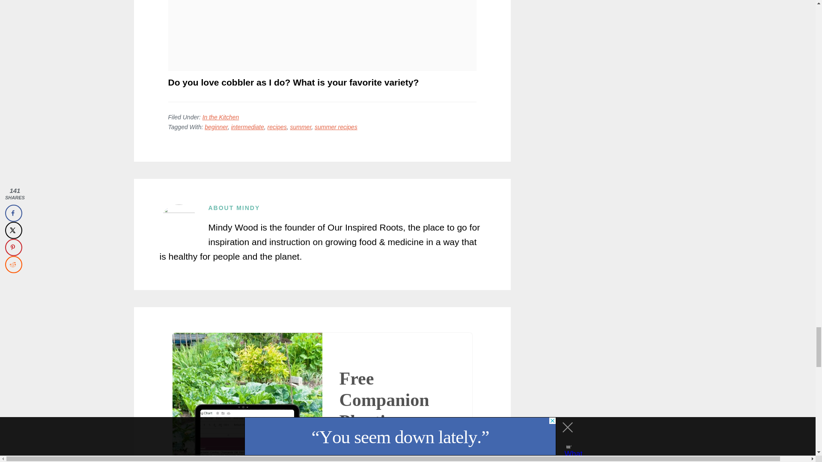 Image resolution: width=822 pixels, height=462 pixels. I want to click on In the Kitchen, so click(220, 117).